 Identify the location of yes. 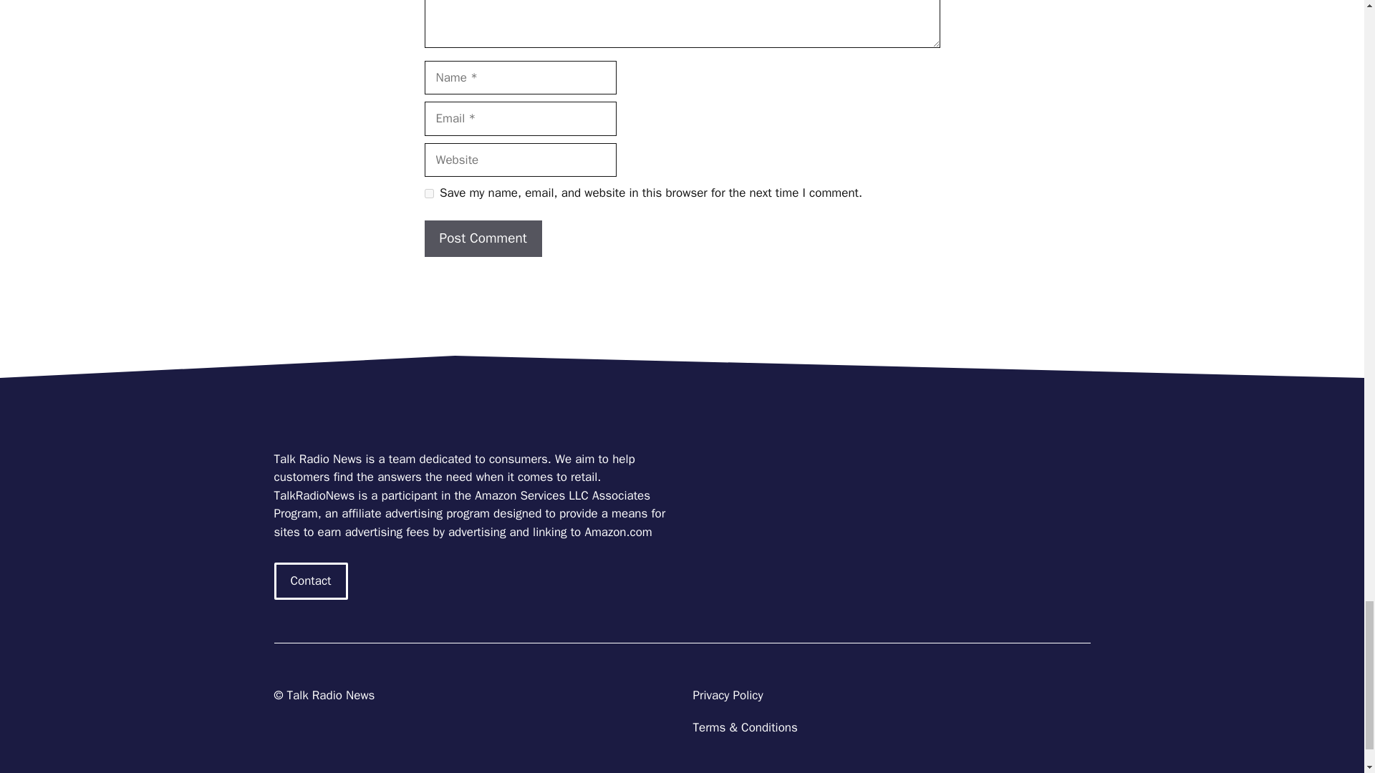
(428, 193).